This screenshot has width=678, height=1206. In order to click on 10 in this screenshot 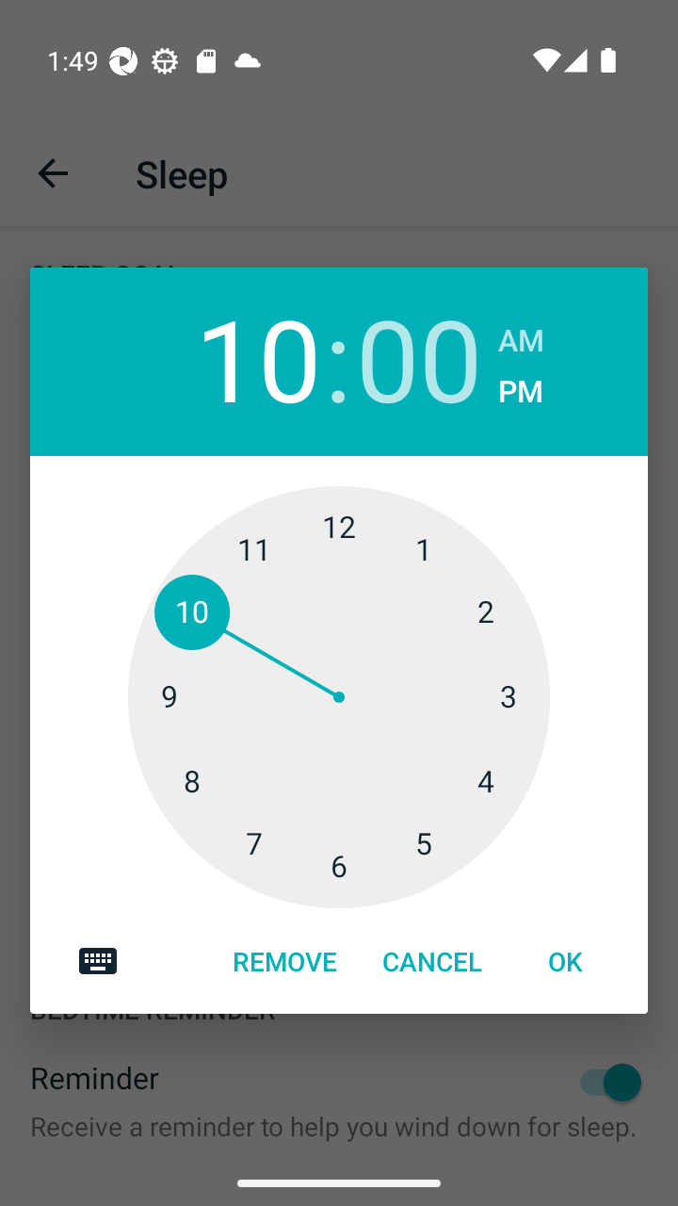, I will do `click(257, 357)`.